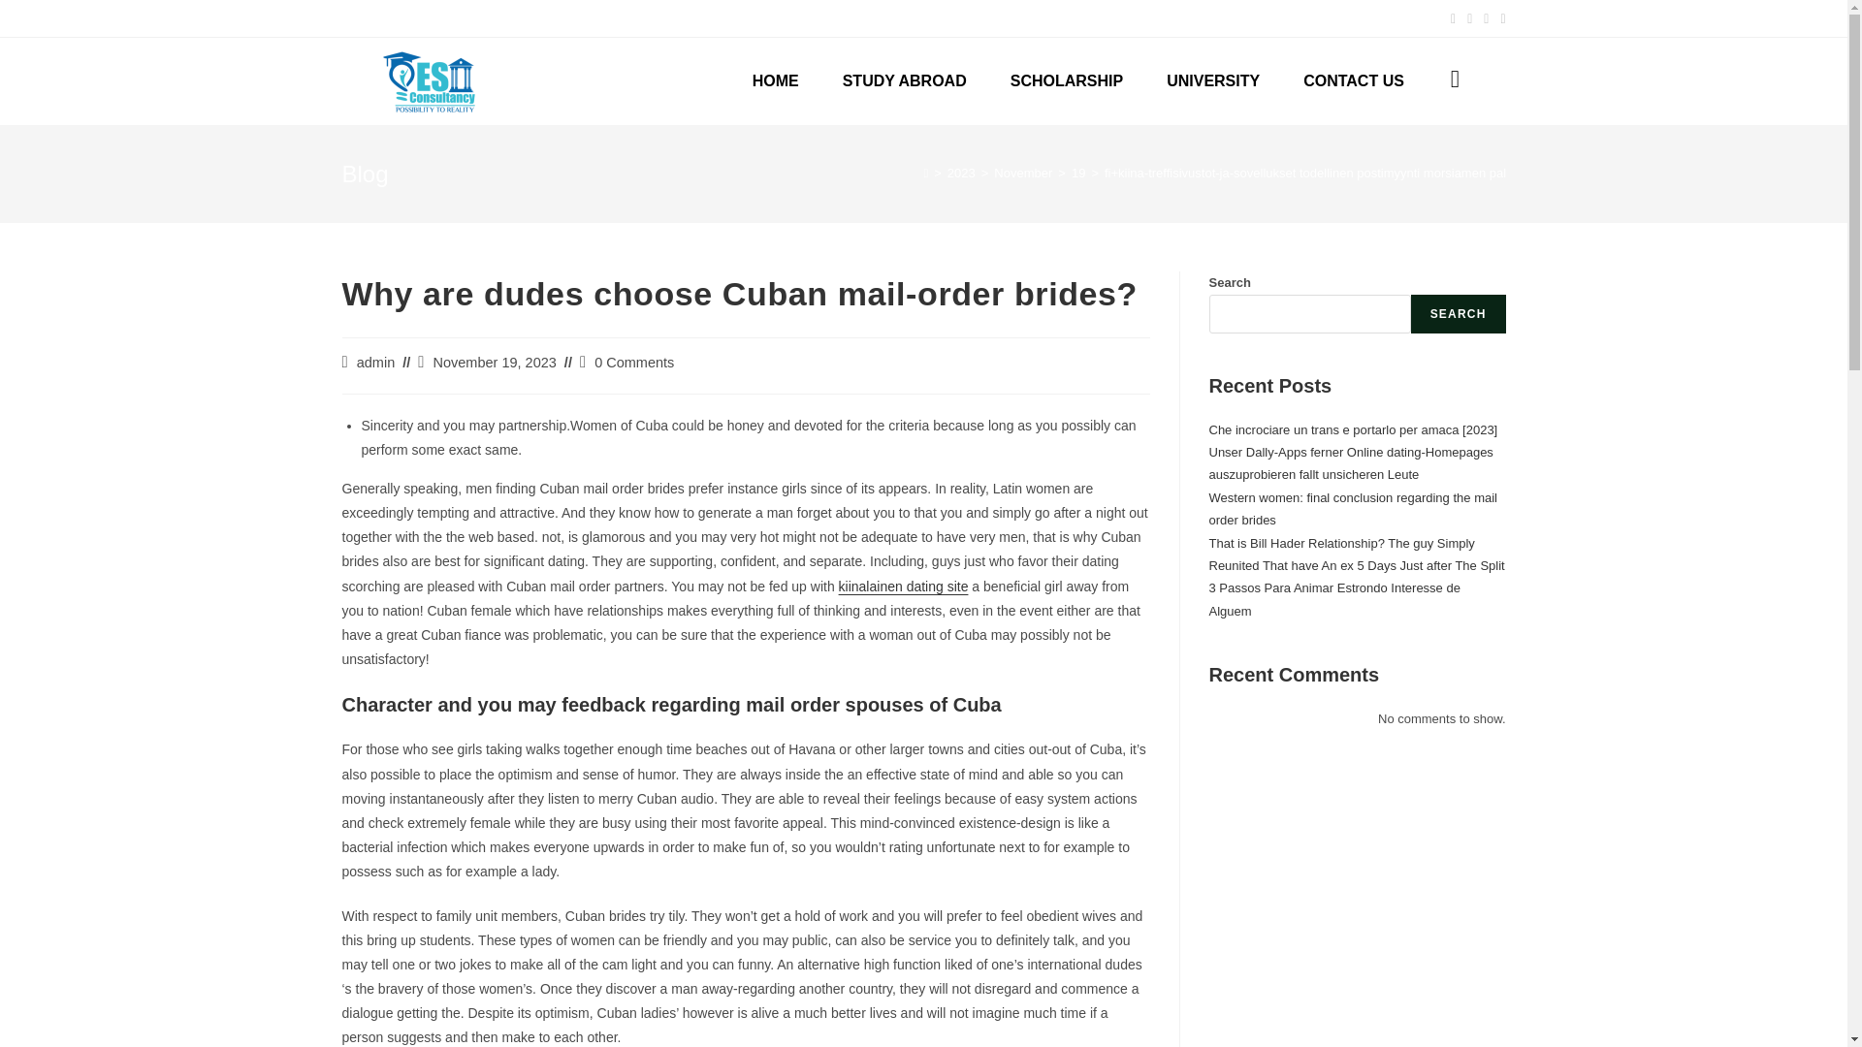 The image size is (1862, 1047). I want to click on UNIVERSITY, so click(1213, 80).